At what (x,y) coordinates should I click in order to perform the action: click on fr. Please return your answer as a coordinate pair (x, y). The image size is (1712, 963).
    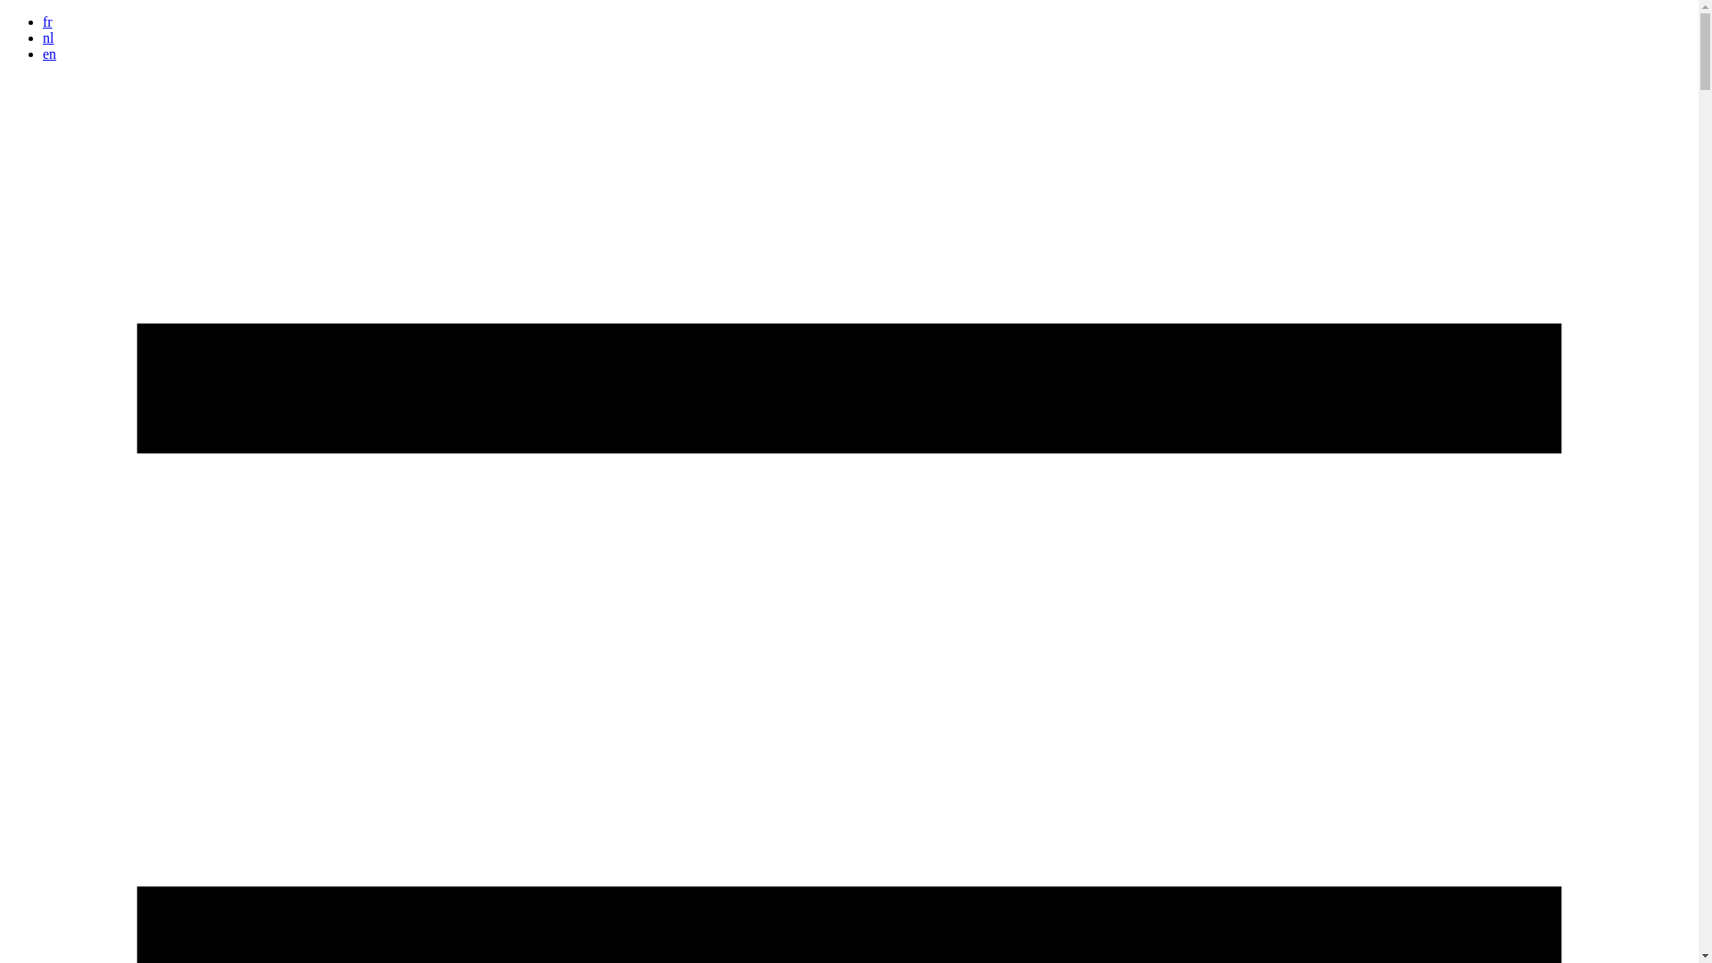
    Looking at the image, I should click on (48, 21).